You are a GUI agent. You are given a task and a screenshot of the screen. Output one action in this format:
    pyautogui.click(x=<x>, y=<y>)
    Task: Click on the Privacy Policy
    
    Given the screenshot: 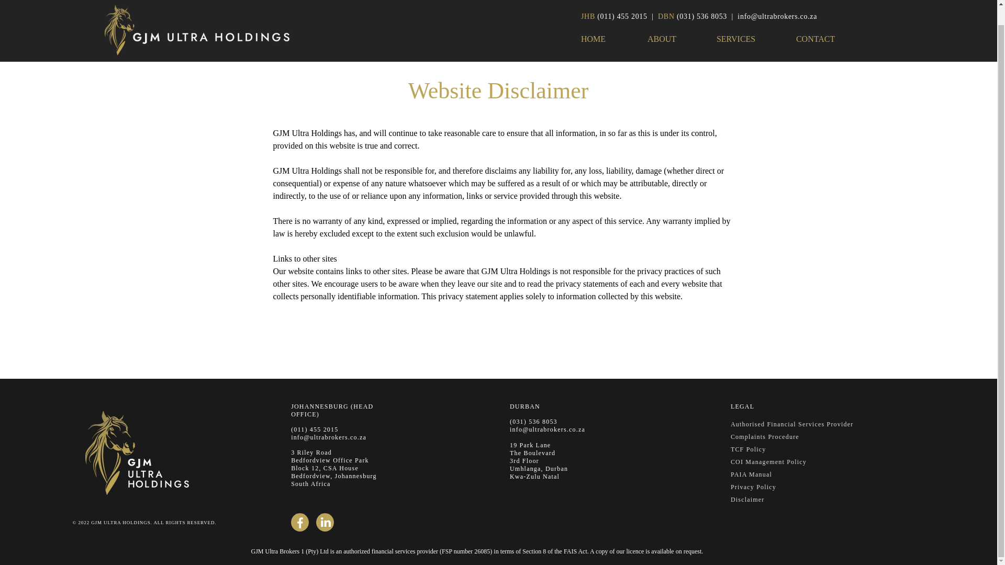 What is the action you would take?
    pyautogui.click(x=753, y=487)
    